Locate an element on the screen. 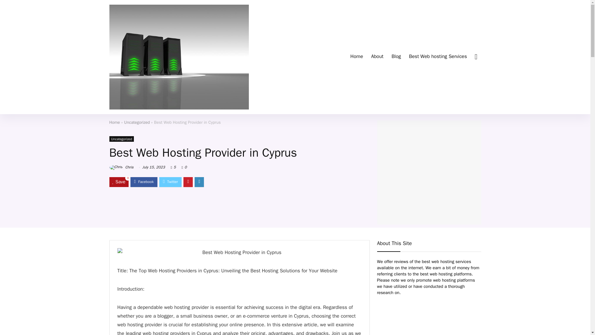 The image size is (595, 335). Advertisement is located at coordinates (429, 321).